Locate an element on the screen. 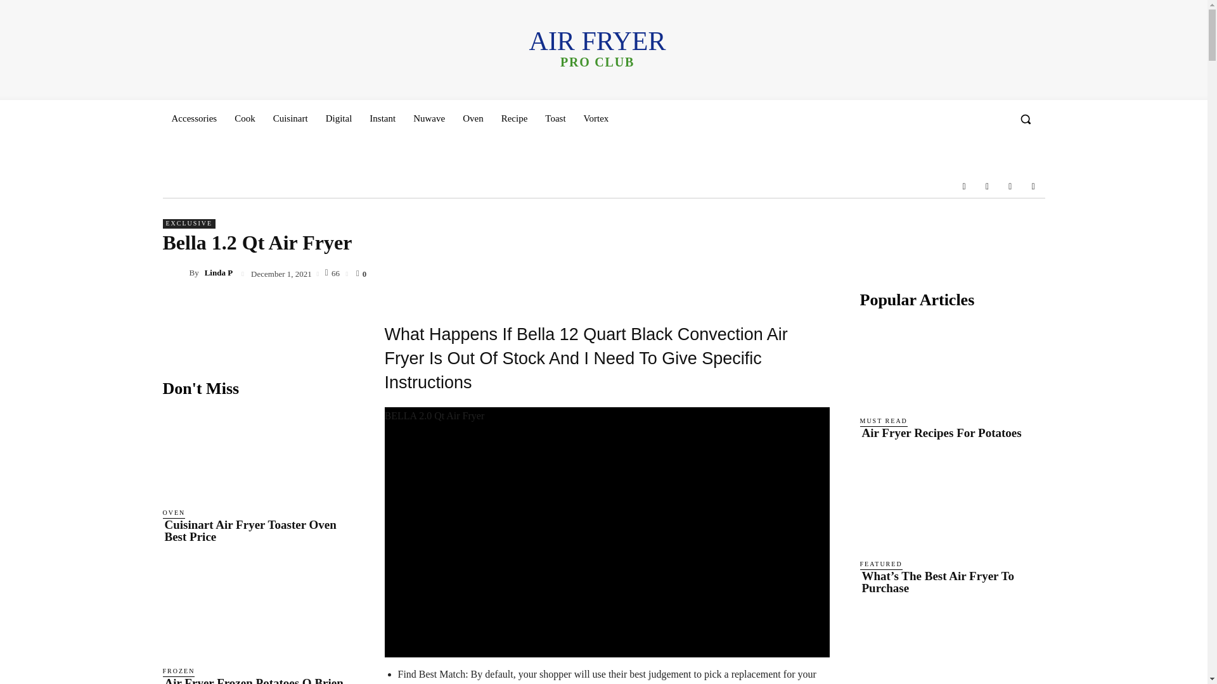 The height and width of the screenshot is (684, 1217). Vortex is located at coordinates (596, 118).